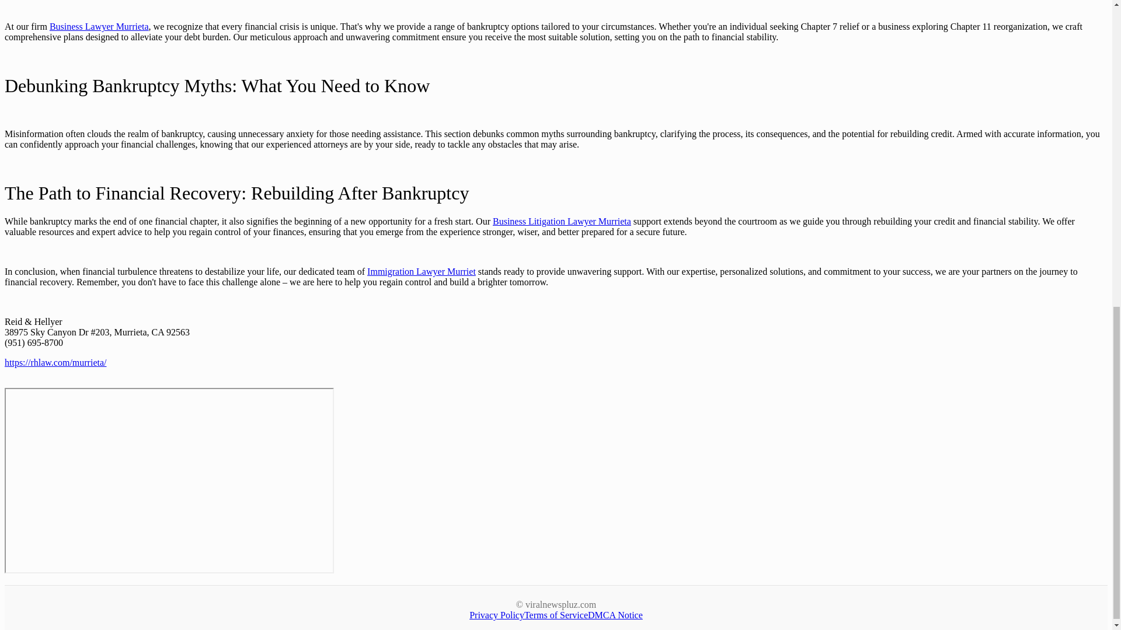 This screenshot has width=1121, height=630. Describe the element at coordinates (615, 615) in the screenshot. I see `DMCA Notice` at that location.